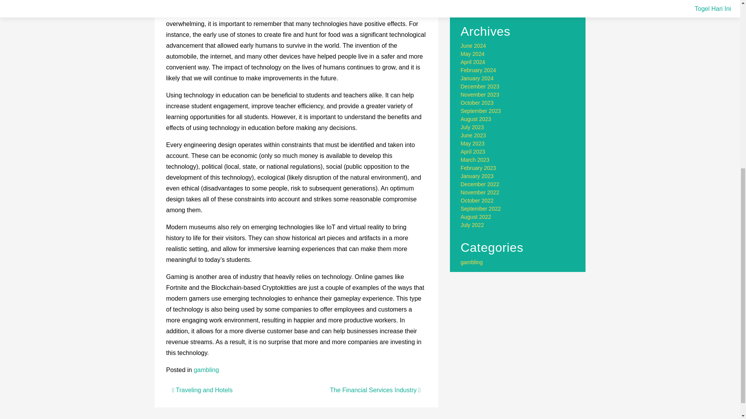 This screenshot has width=746, height=419. Describe the element at coordinates (477, 103) in the screenshot. I see `October 2023` at that location.